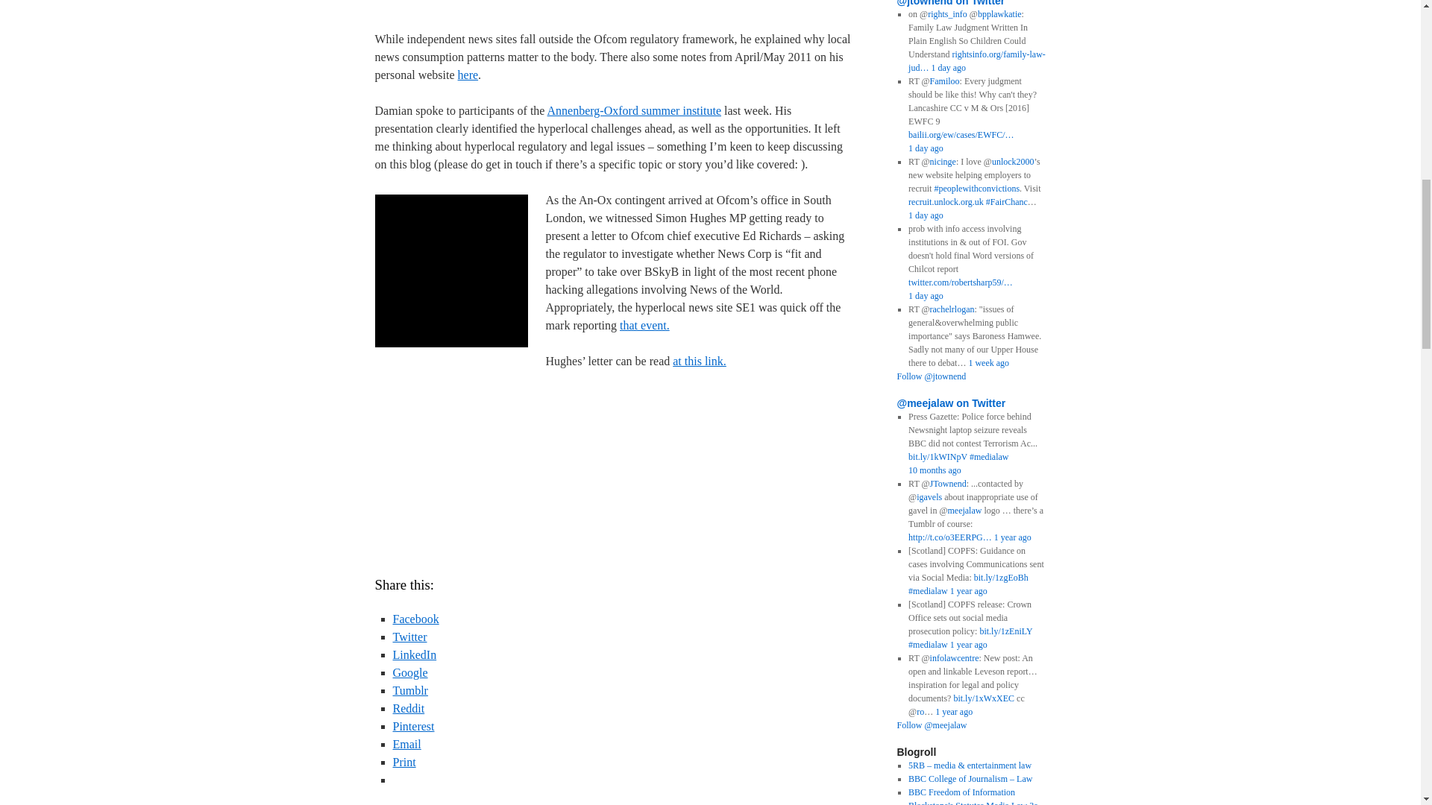  What do you see at coordinates (468, 75) in the screenshot?
I see `here` at bounding box center [468, 75].